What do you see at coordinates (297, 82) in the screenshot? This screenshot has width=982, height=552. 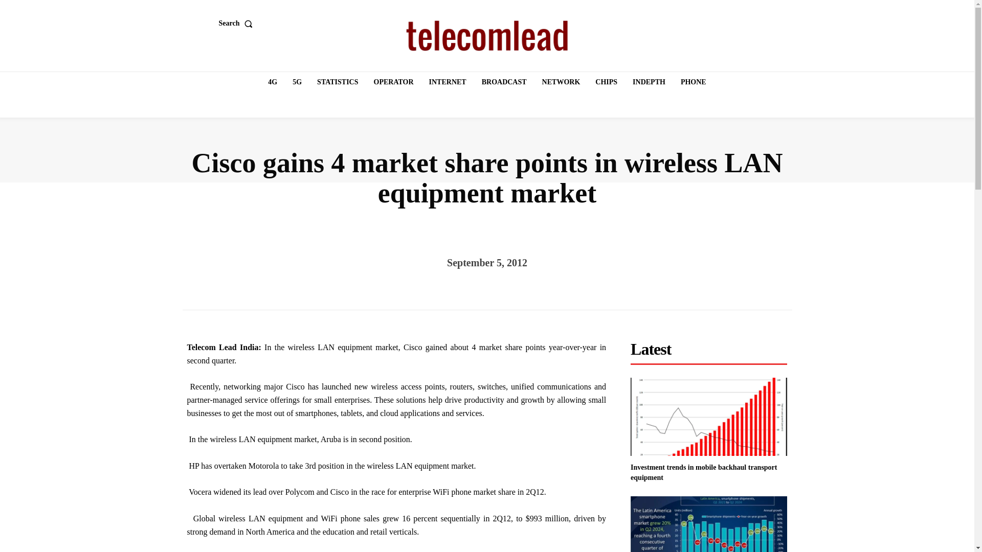 I see `5G` at bounding box center [297, 82].